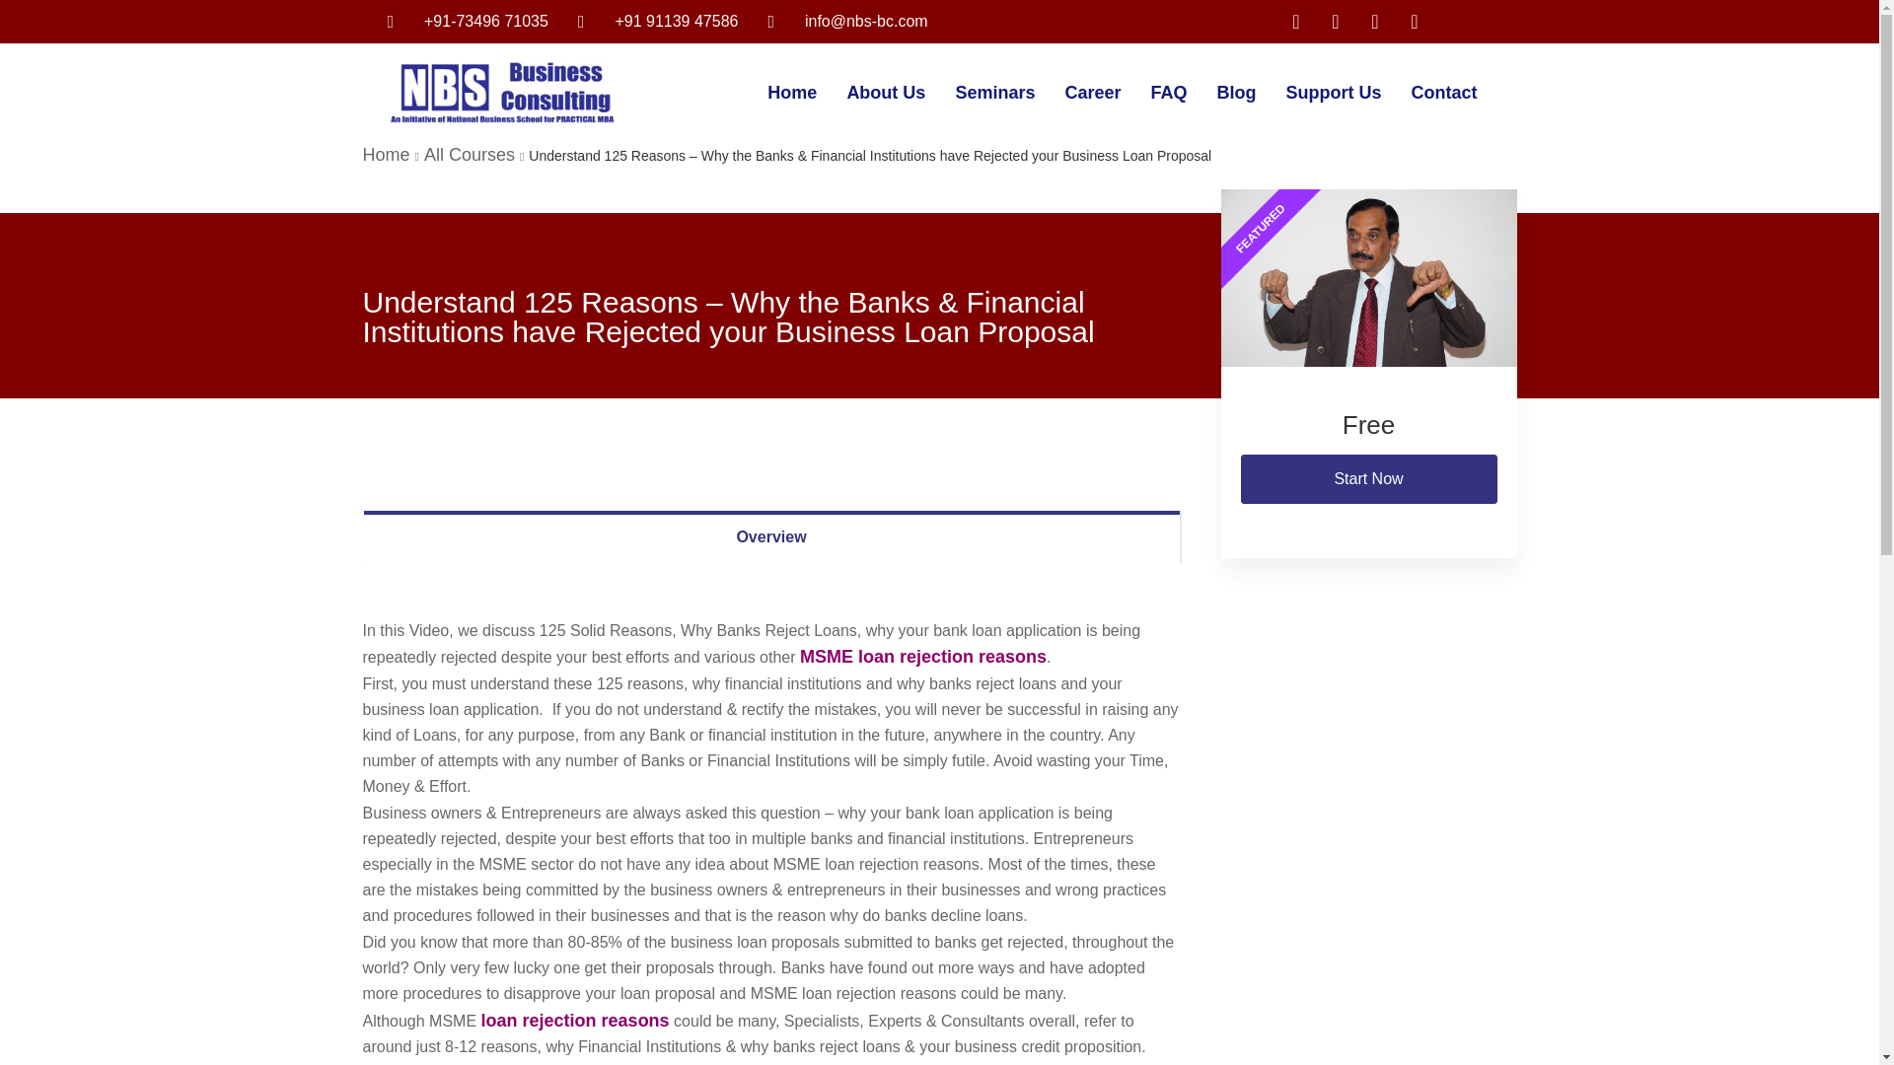  What do you see at coordinates (1091, 93) in the screenshot?
I see `Career` at bounding box center [1091, 93].